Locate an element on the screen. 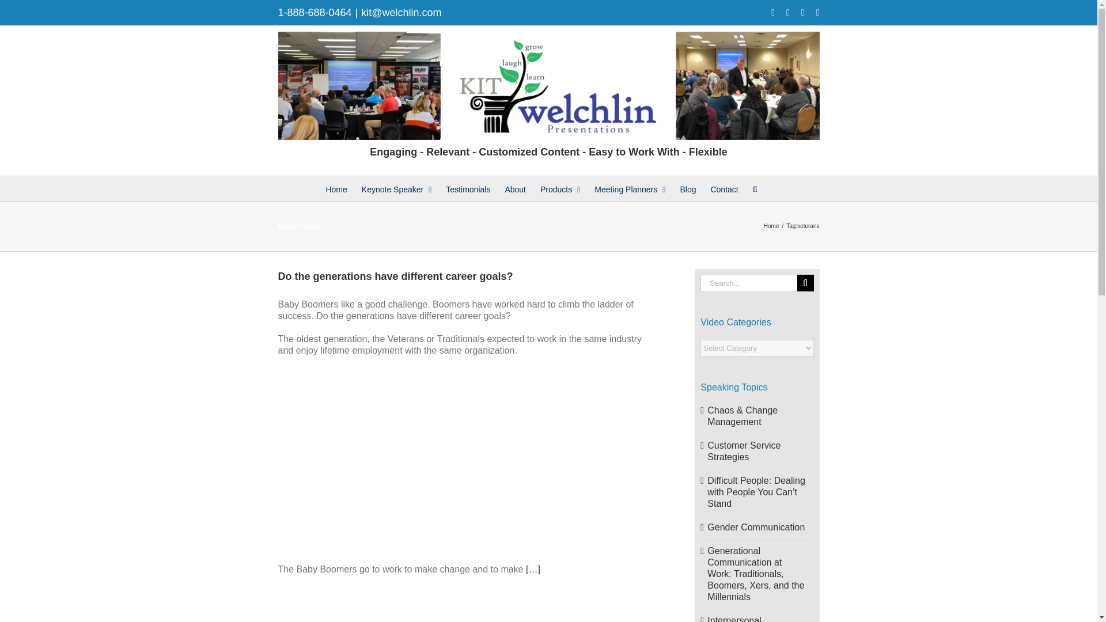  Contact is located at coordinates (724, 188).